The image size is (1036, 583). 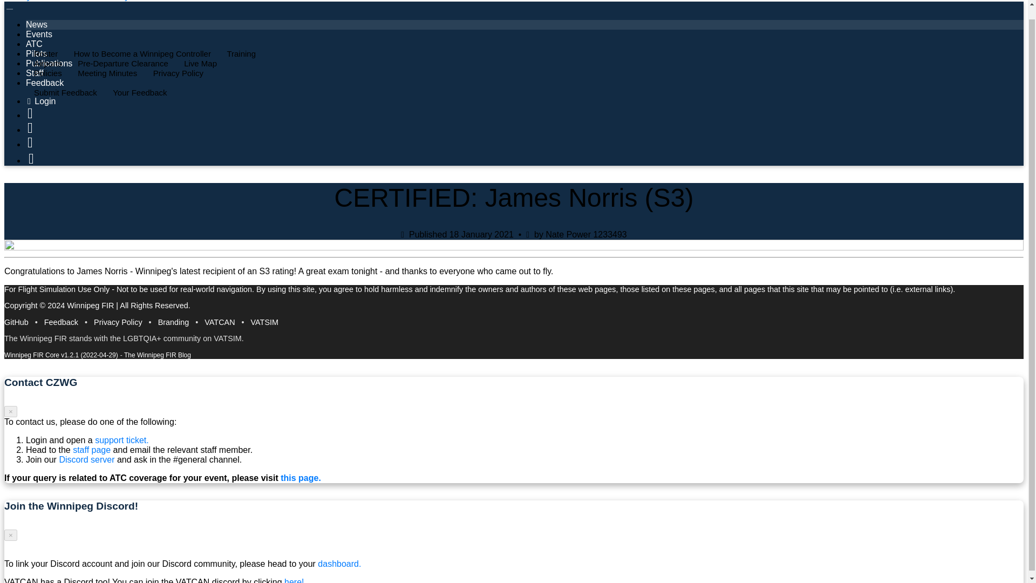 What do you see at coordinates (62, 322) in the screenshot?
I see `Feedback` at bounding box center [62, 322].